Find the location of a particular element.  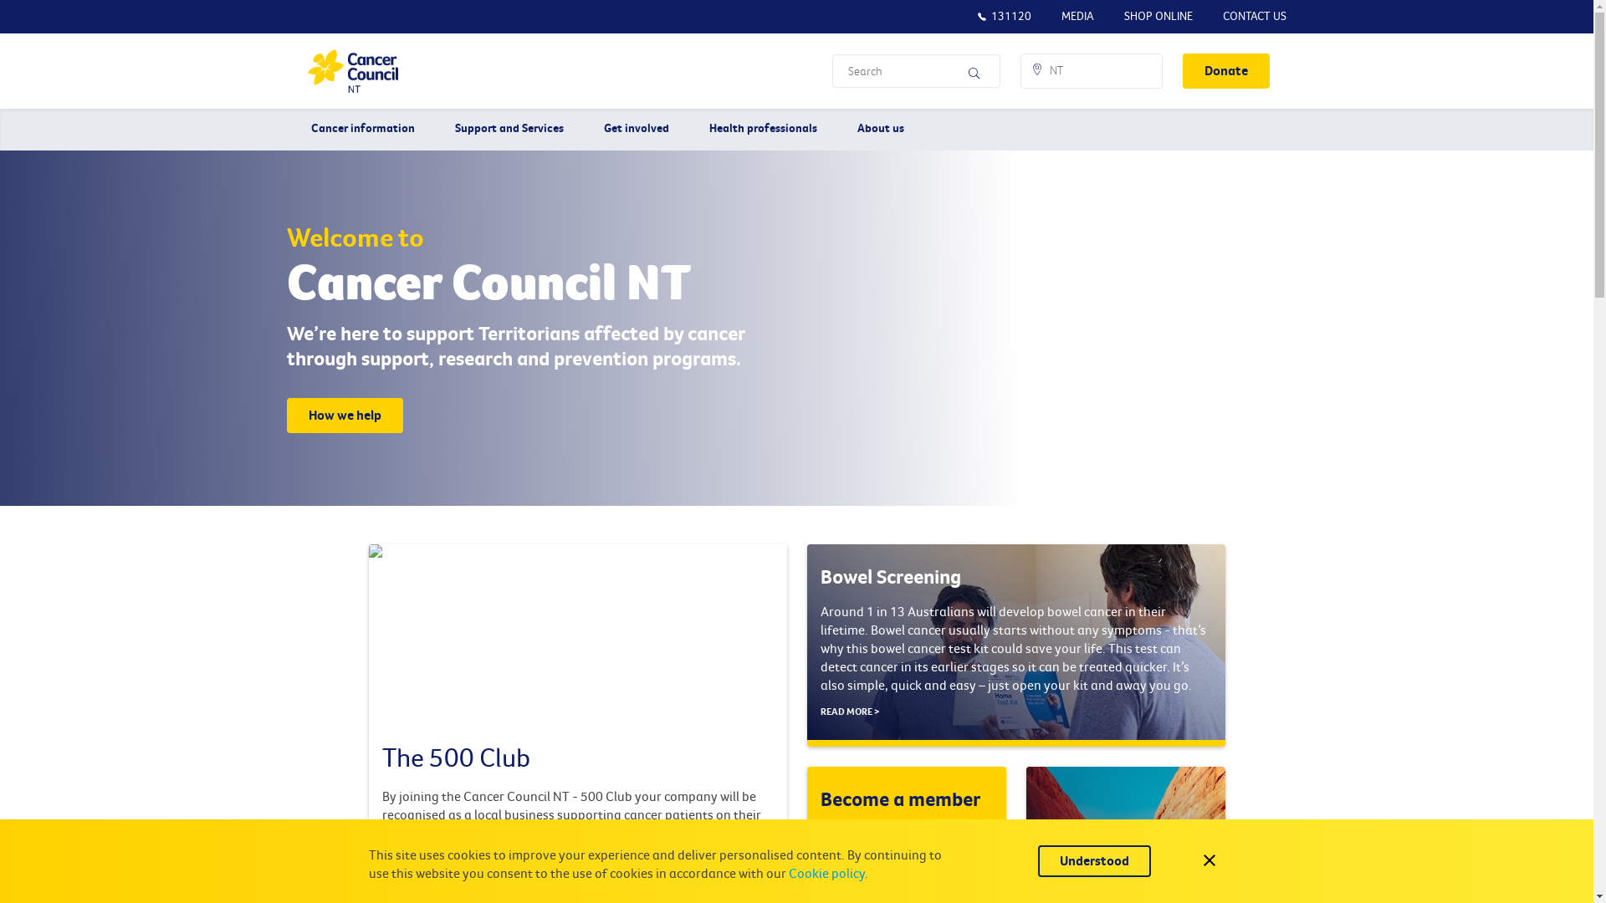

Donate is located at coordinates (1226, 71).